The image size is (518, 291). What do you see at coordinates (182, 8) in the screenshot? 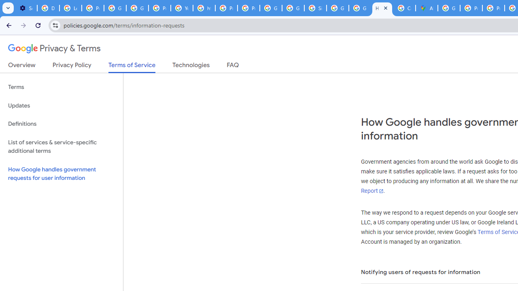
I see `YouTube` at bounding box center [182, 8].